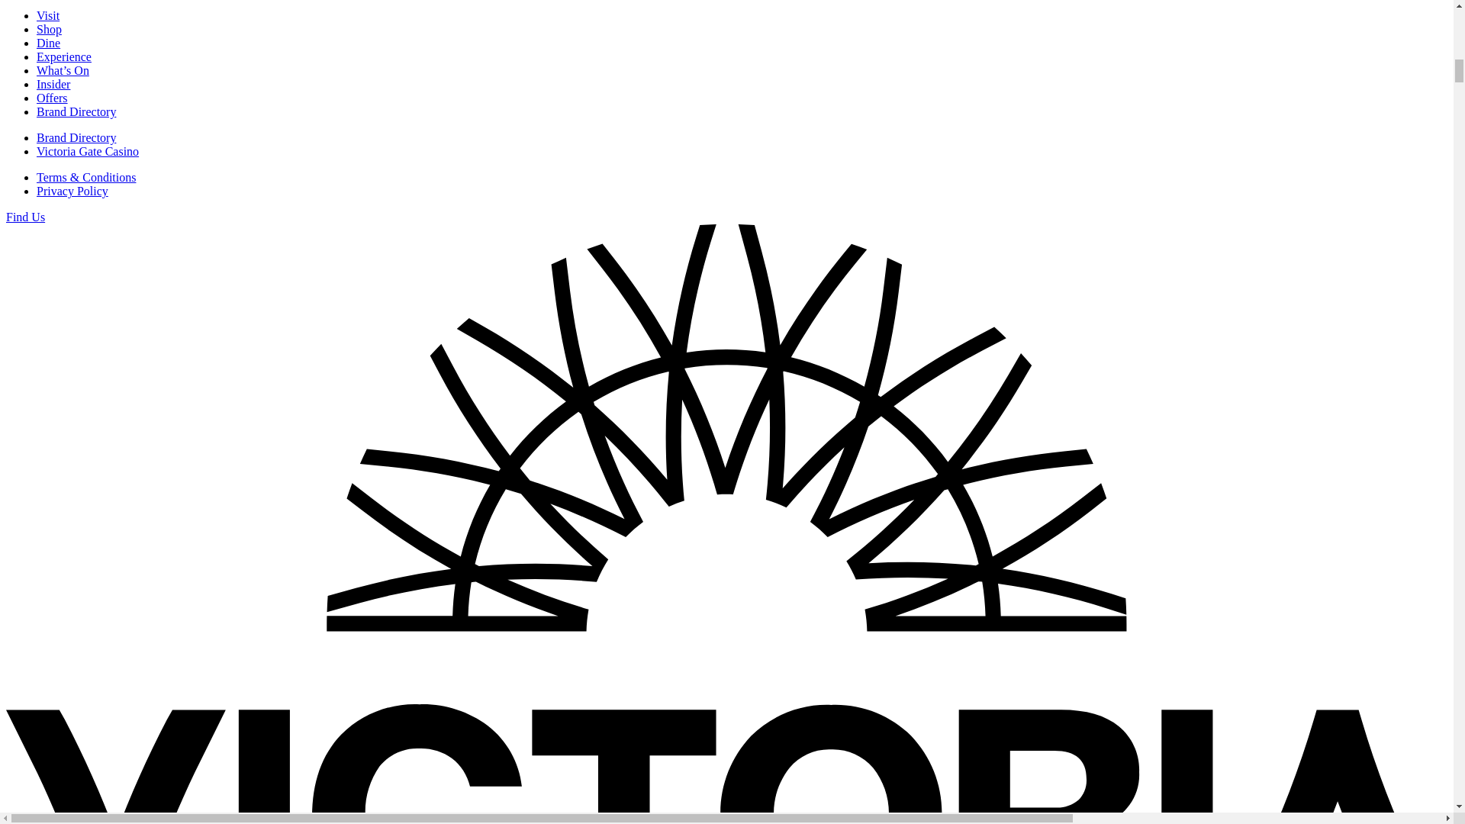 The image size is (1465, 824). What do you see at coordinates (53, 84) in the screenshot?
I see `Insider` at bounding box center [53, 84].